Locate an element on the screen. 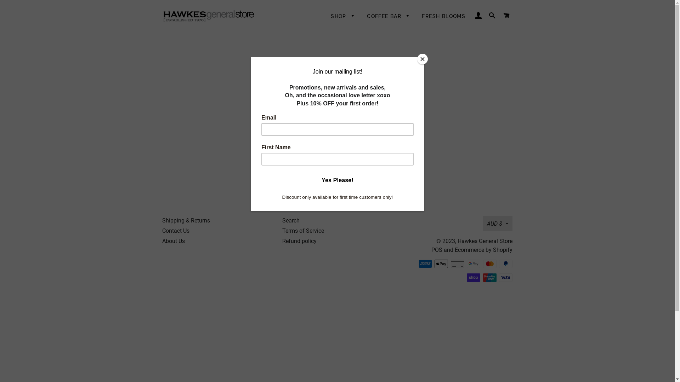 The image size is (680, 382). Shipping & Returns is located at coordinates (186, 221).